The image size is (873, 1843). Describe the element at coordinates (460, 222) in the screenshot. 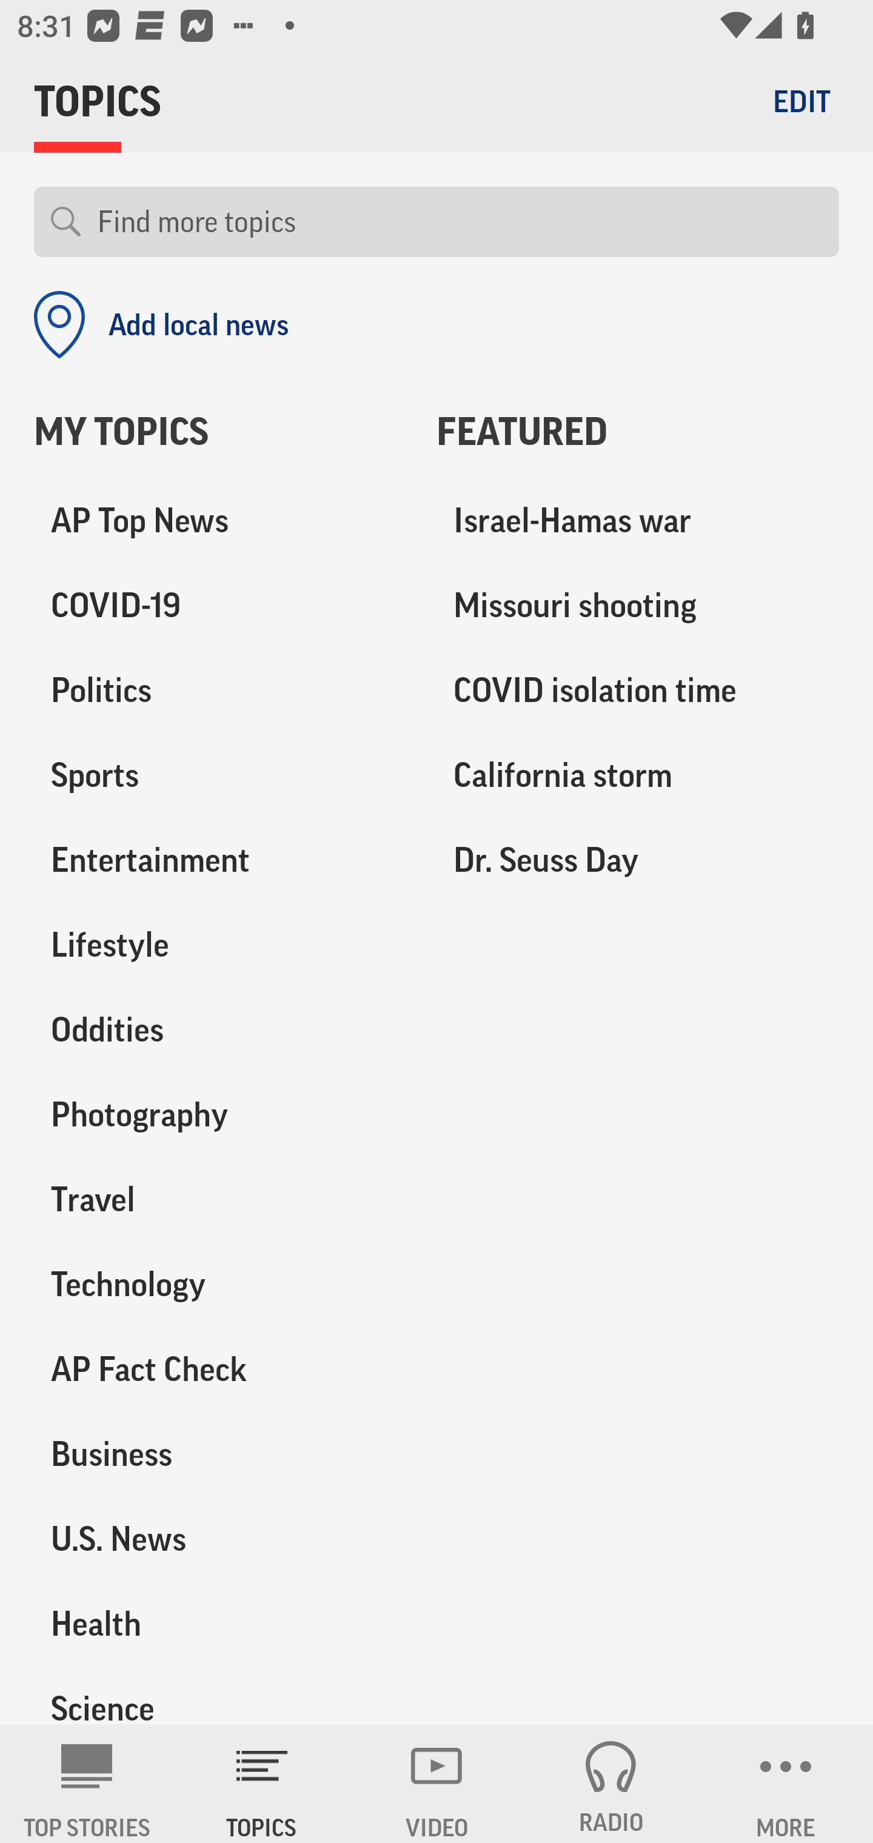

I see `Find more topics` at that location.